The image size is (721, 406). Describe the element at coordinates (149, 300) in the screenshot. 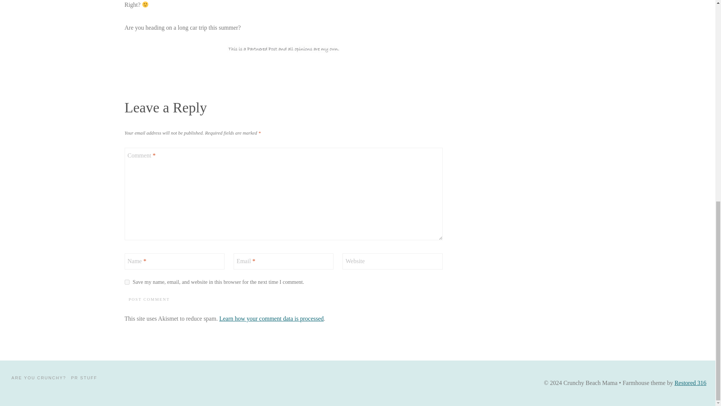

I see `Post Comment` at that location.